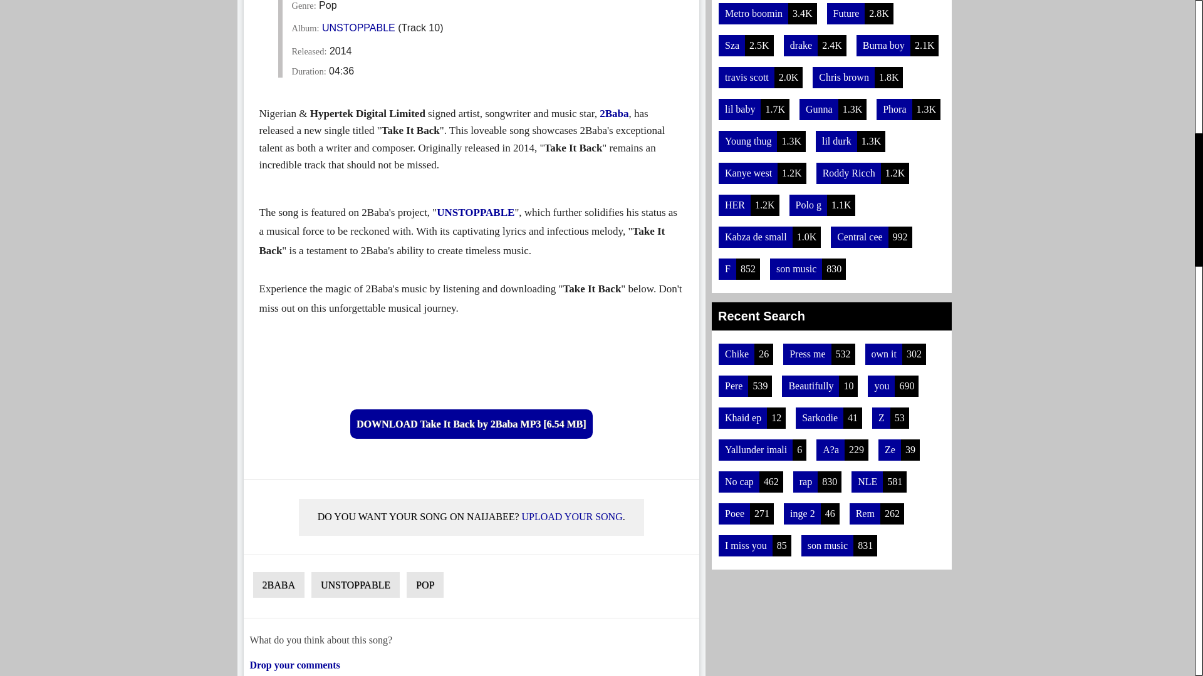  Describe the element at coordinates (475, 212) in the screenshot. I see `UNSTOPPABLE` at that location.